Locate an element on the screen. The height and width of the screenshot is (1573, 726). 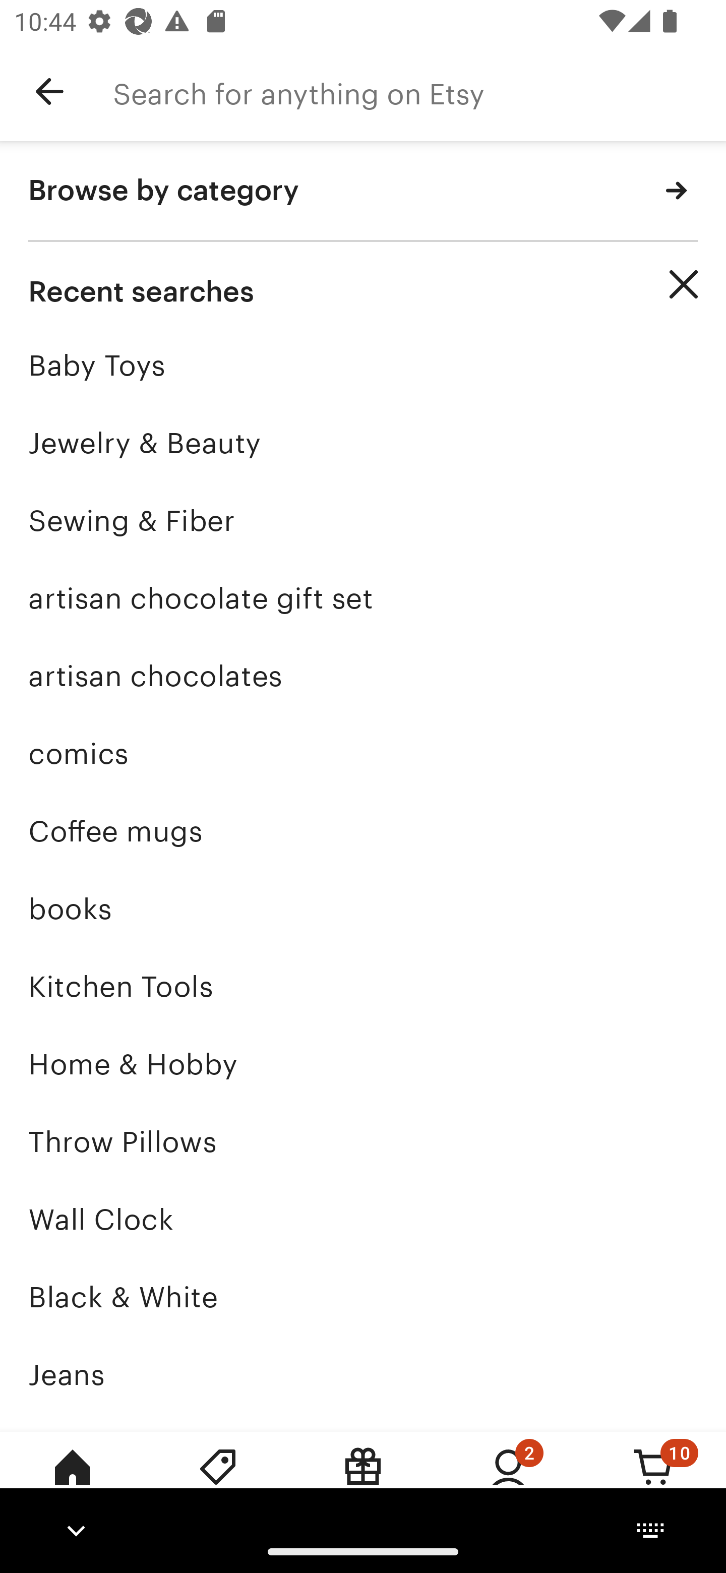
Black & White is located at coordinates (363, 1297).